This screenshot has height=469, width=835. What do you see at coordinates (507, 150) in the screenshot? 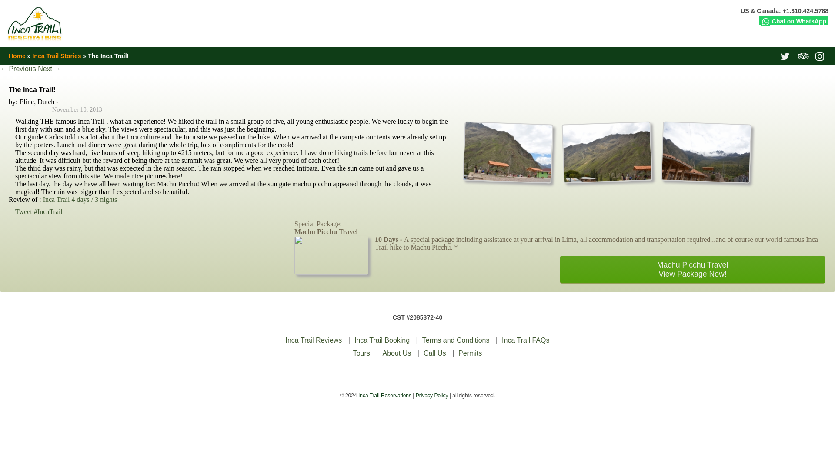
I see `Machu Picchu Inca Trail November 10 2013` at bounding box center [507, 150].